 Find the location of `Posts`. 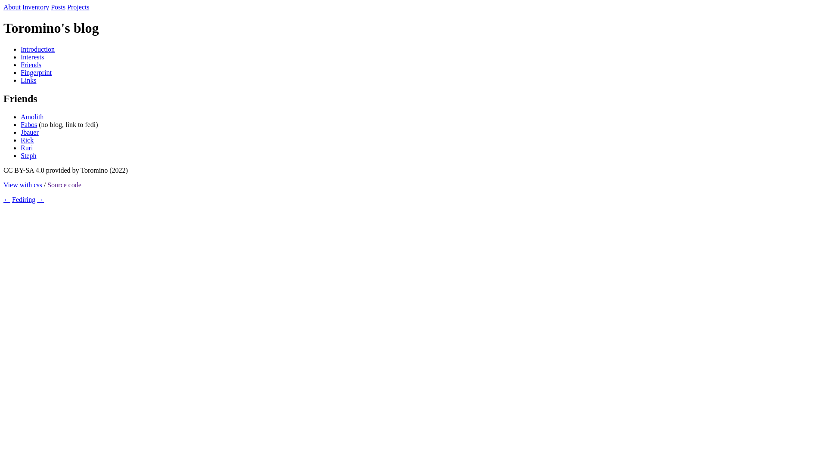

Posts is located at coordinates (58, 7).